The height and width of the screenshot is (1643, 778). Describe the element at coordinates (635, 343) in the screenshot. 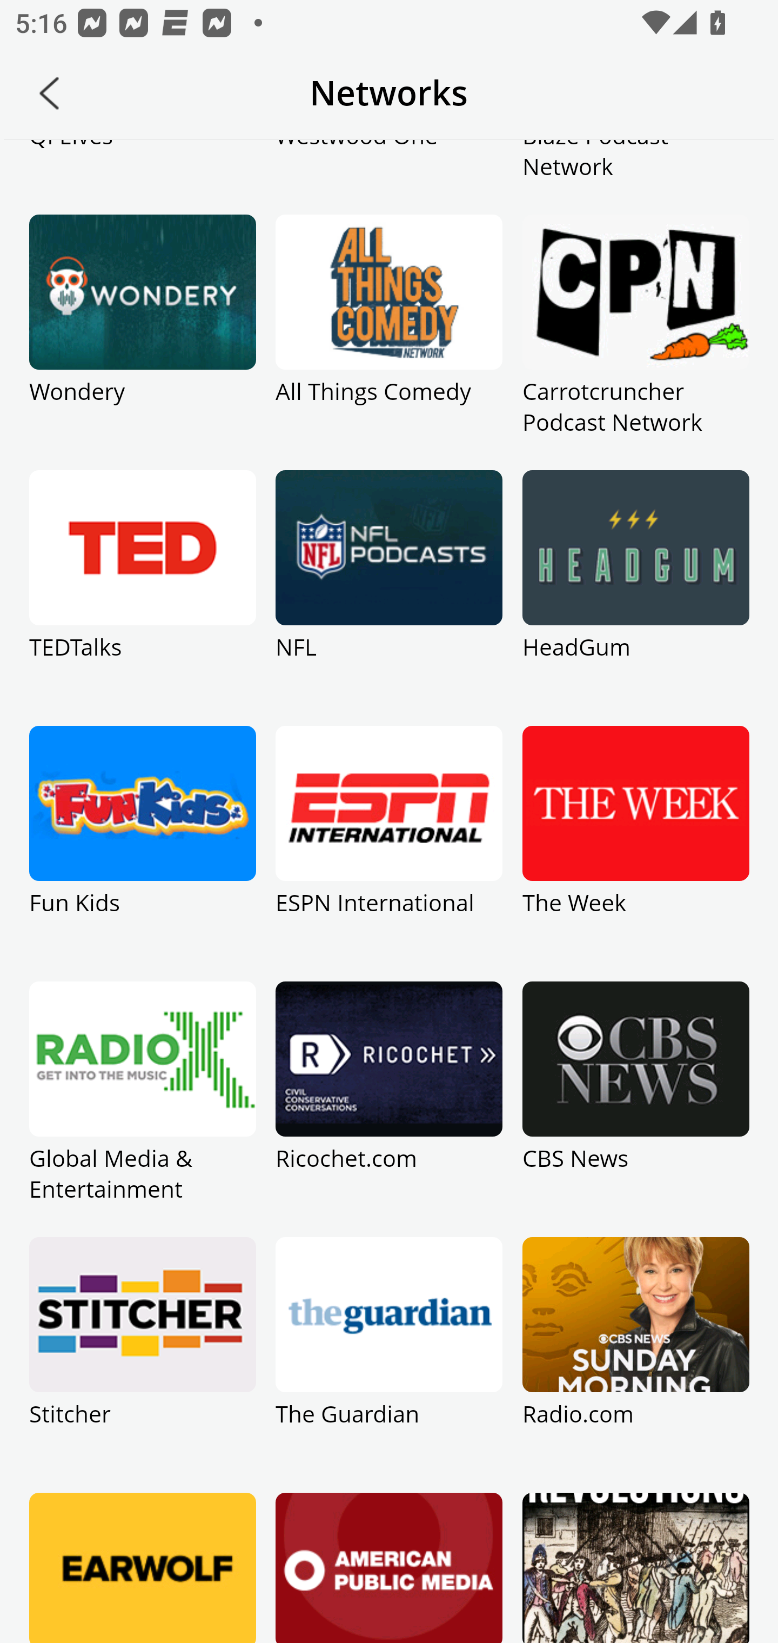

I see `Carrotcruncher Podcast Network` at that location.